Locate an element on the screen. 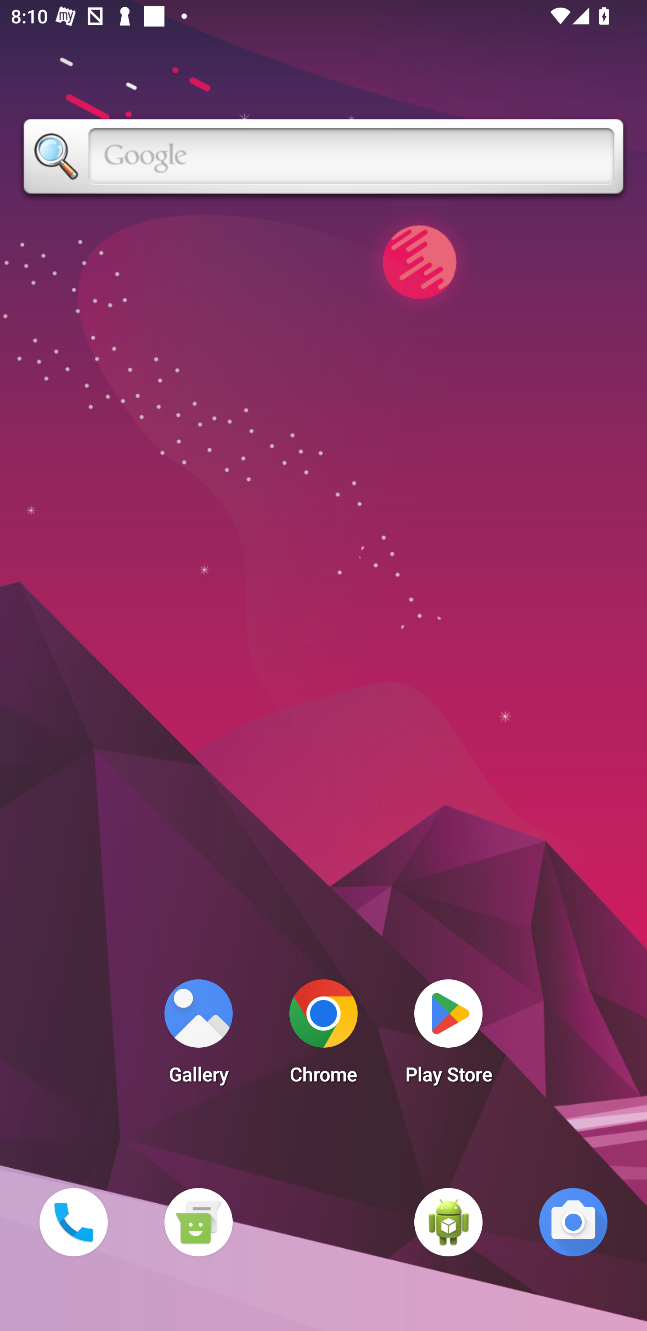 The image size is (647, 1331). Camera is located at coordinates (573, 1222).